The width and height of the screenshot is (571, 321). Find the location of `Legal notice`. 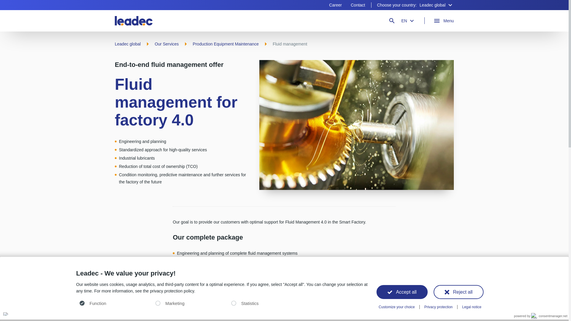

Legal notice is located at coordinates (472, 307).